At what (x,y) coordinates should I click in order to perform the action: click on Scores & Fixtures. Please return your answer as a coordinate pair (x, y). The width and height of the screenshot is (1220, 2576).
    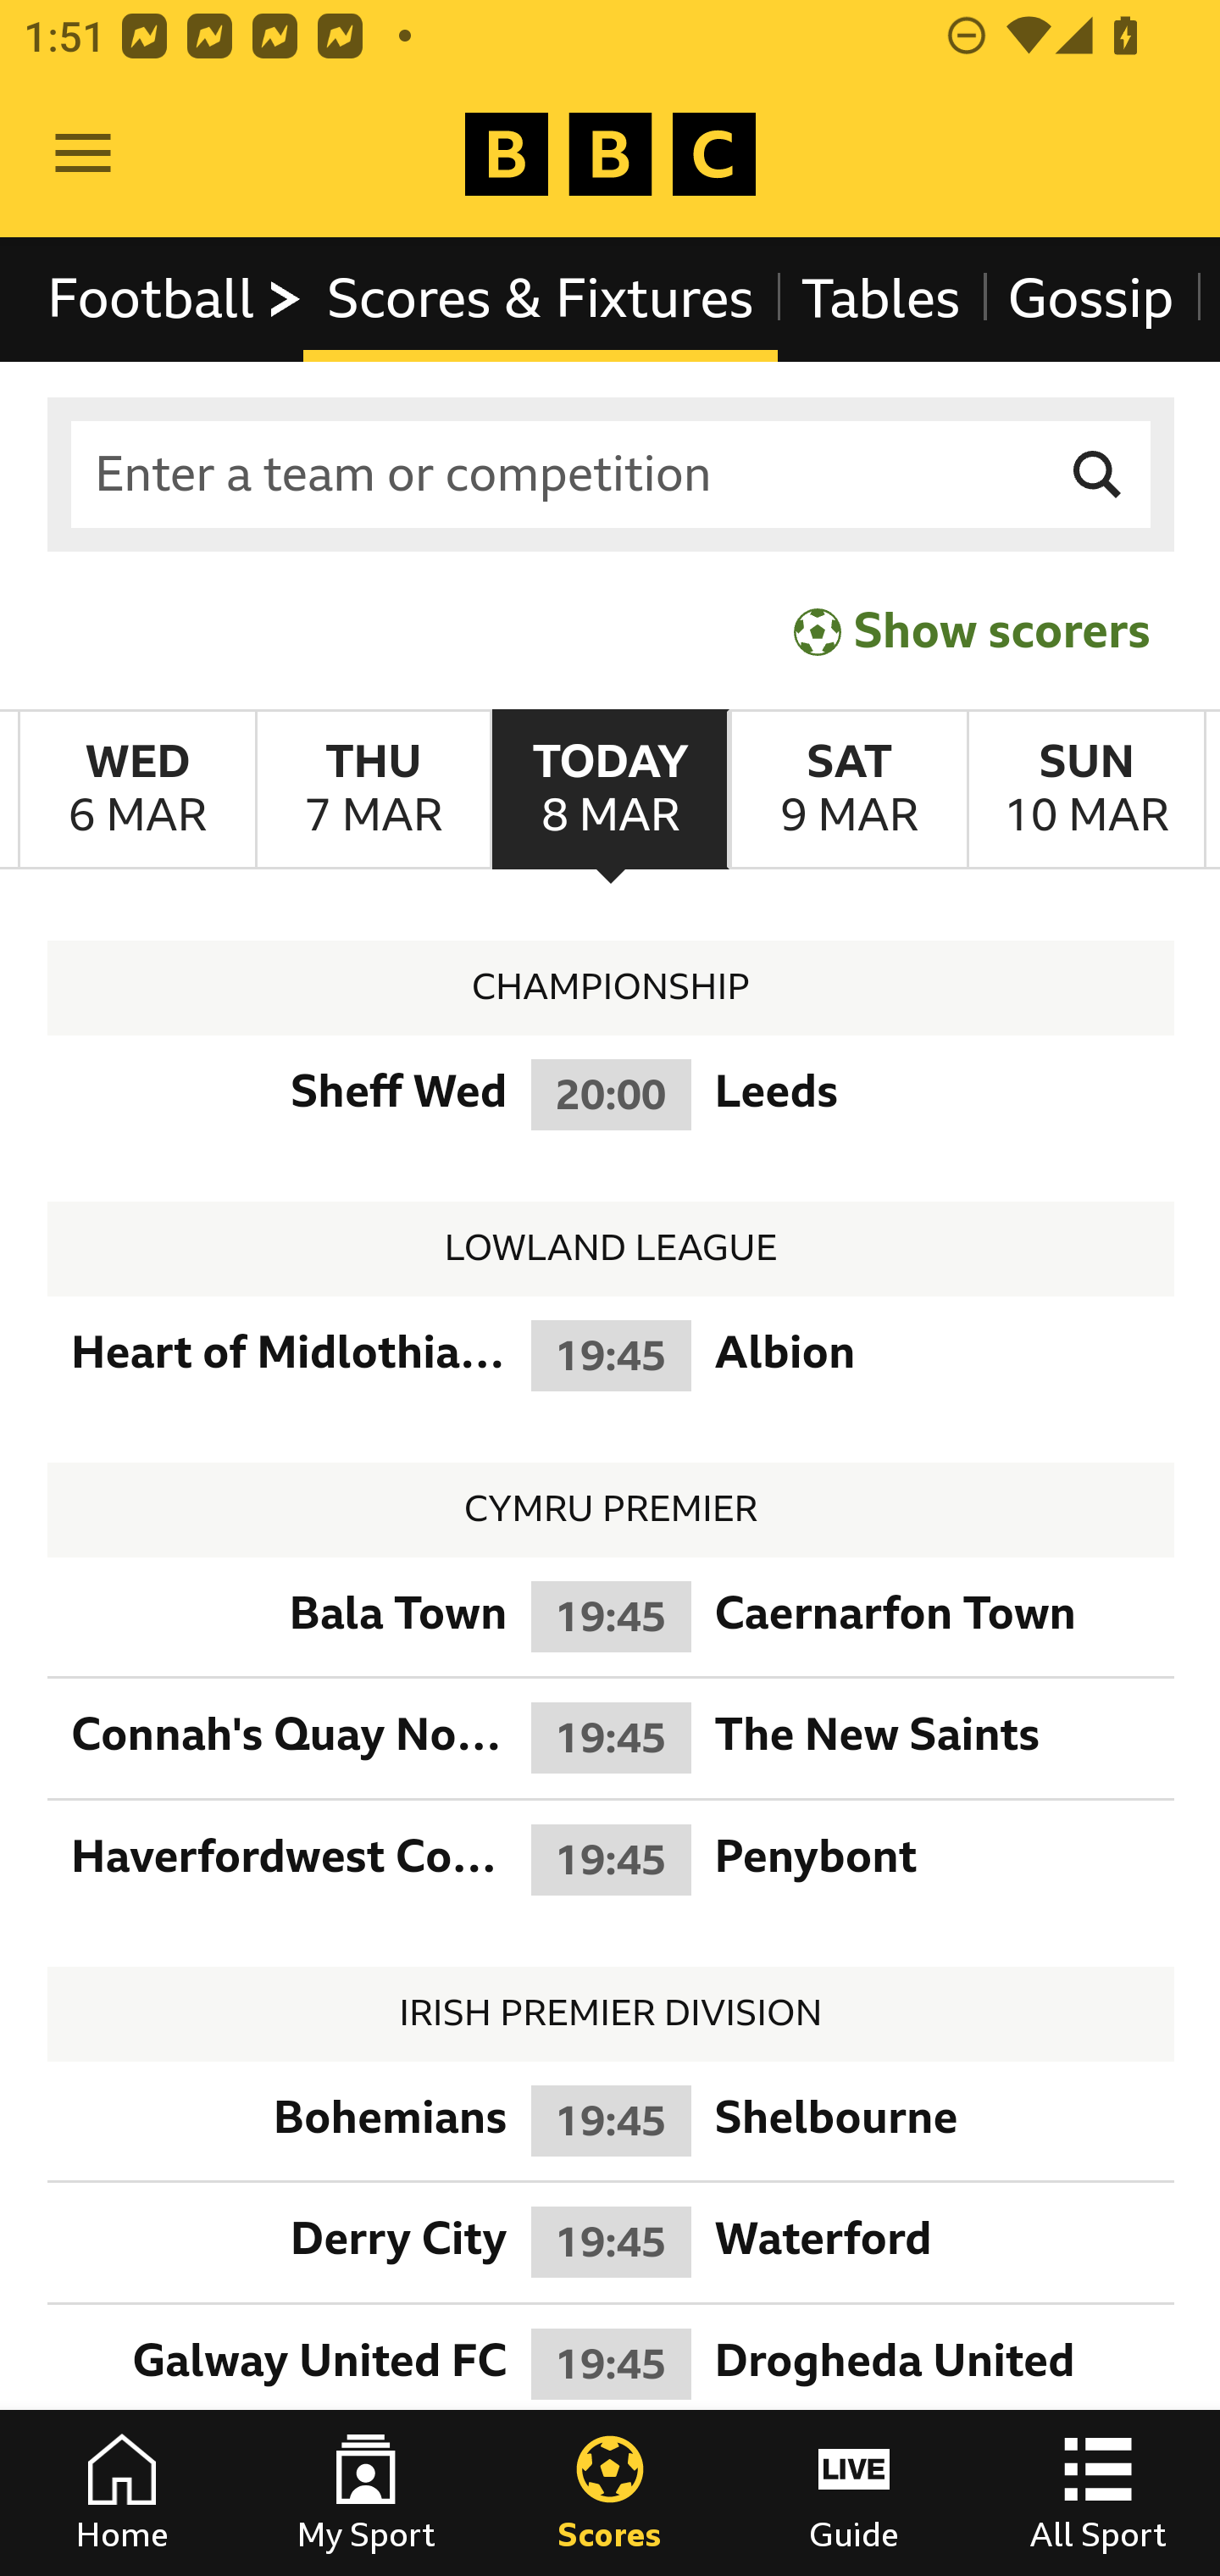
    Looking at the image, I should click on (541, 298).